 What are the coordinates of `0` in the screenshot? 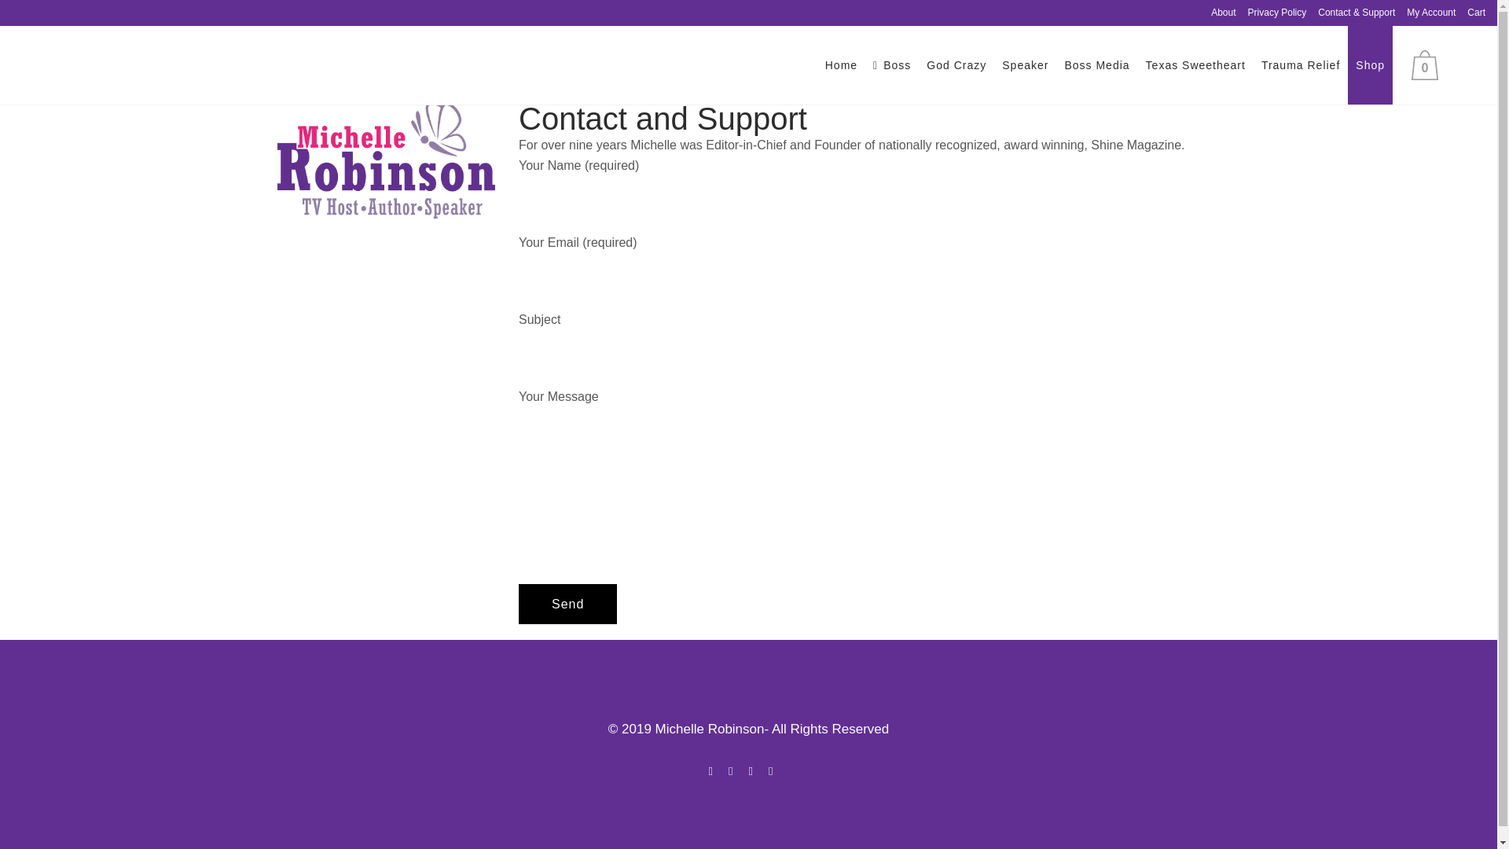 It's located at (1428, 64).